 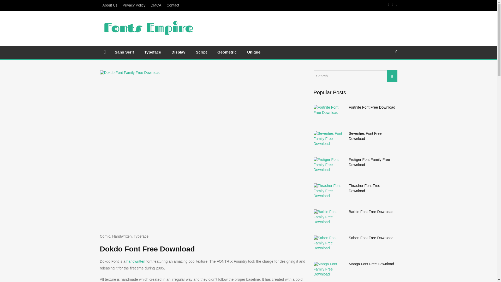 I want to click on Typeface, so click(x=153, y=52).